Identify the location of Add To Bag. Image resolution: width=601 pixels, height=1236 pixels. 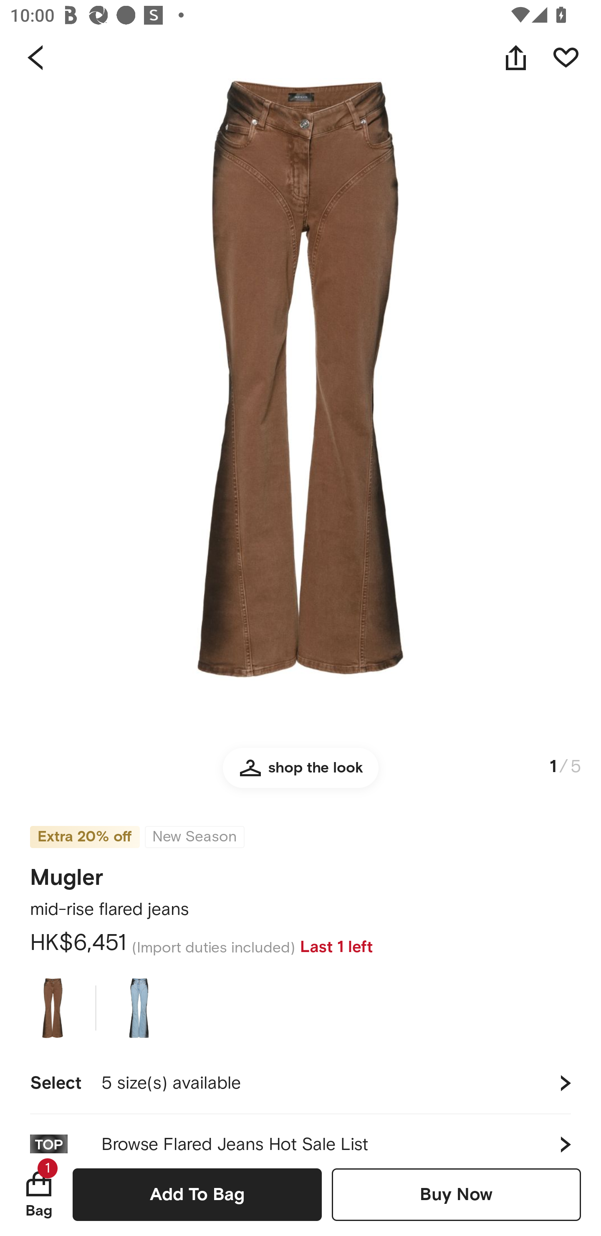
(197, 1194).